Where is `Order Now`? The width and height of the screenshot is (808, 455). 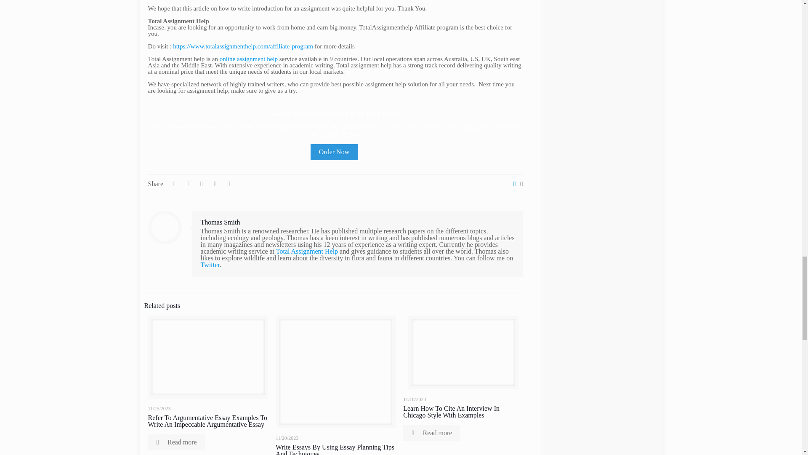 Order Now is located at coordinates (334, 152).